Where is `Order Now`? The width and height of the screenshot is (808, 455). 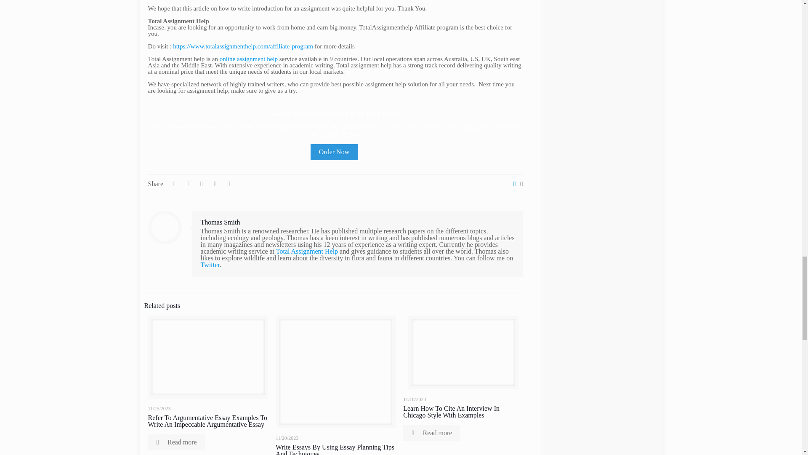 Order Now is located at coordinates (334, 152).